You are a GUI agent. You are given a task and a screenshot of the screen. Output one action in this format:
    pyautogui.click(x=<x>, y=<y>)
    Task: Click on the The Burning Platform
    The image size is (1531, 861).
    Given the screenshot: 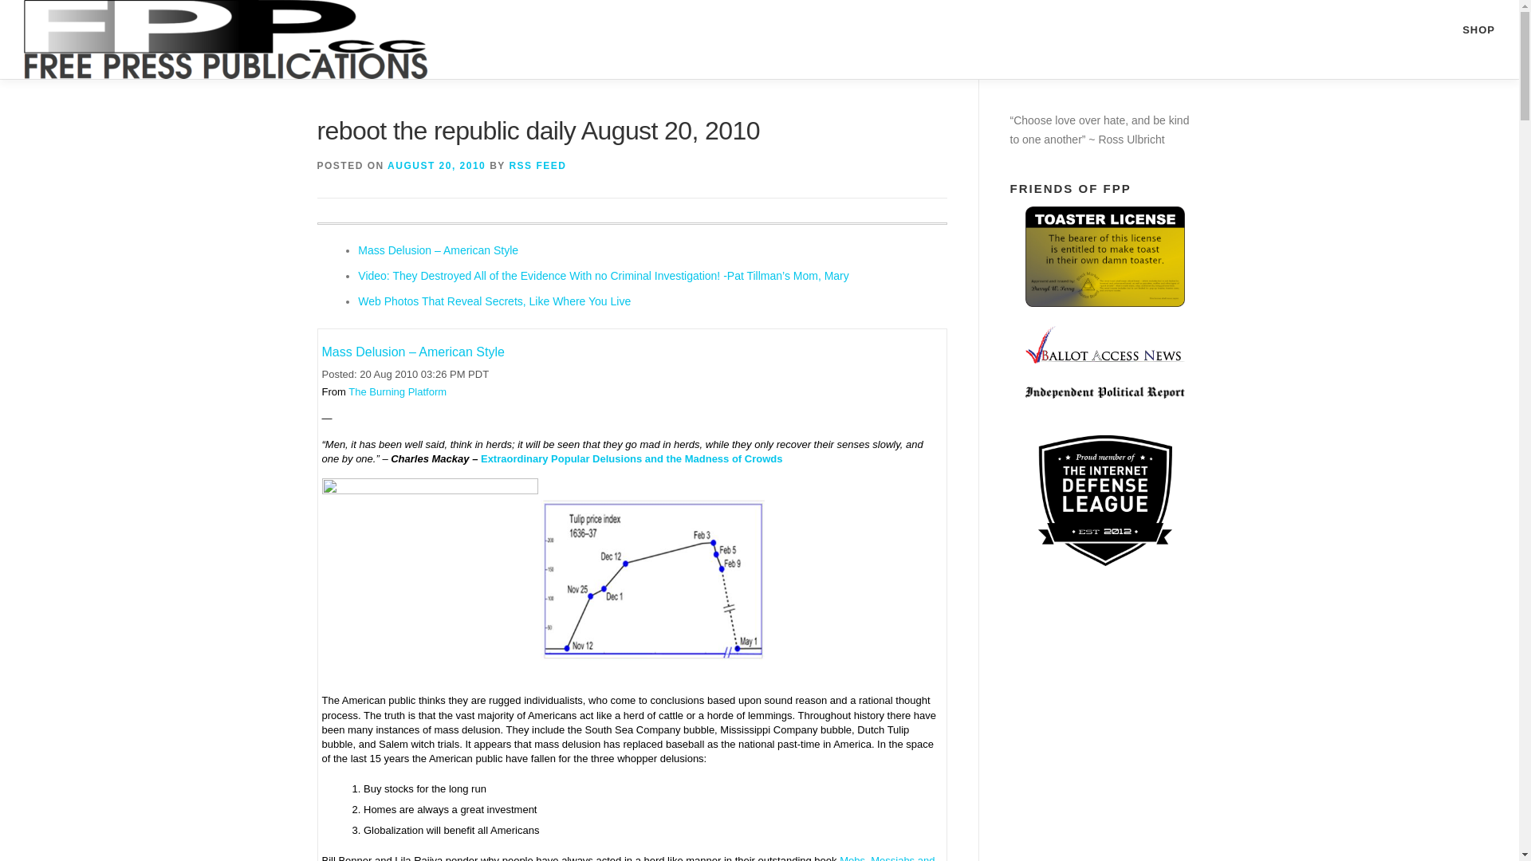 What is the action you would take?
    pyautogui.click(x=397, y=391)
    